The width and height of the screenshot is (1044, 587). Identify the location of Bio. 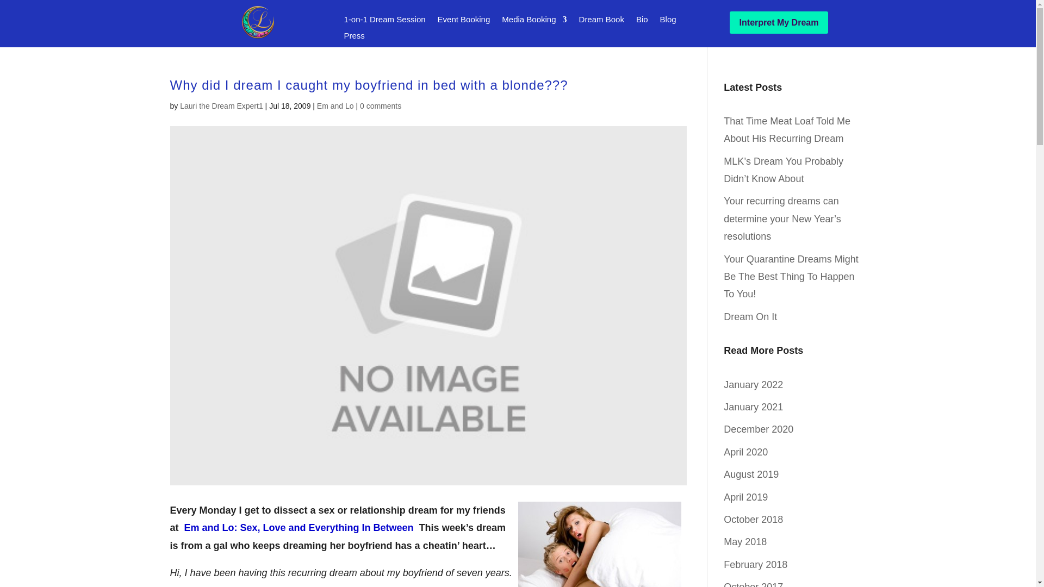
(642, 22).